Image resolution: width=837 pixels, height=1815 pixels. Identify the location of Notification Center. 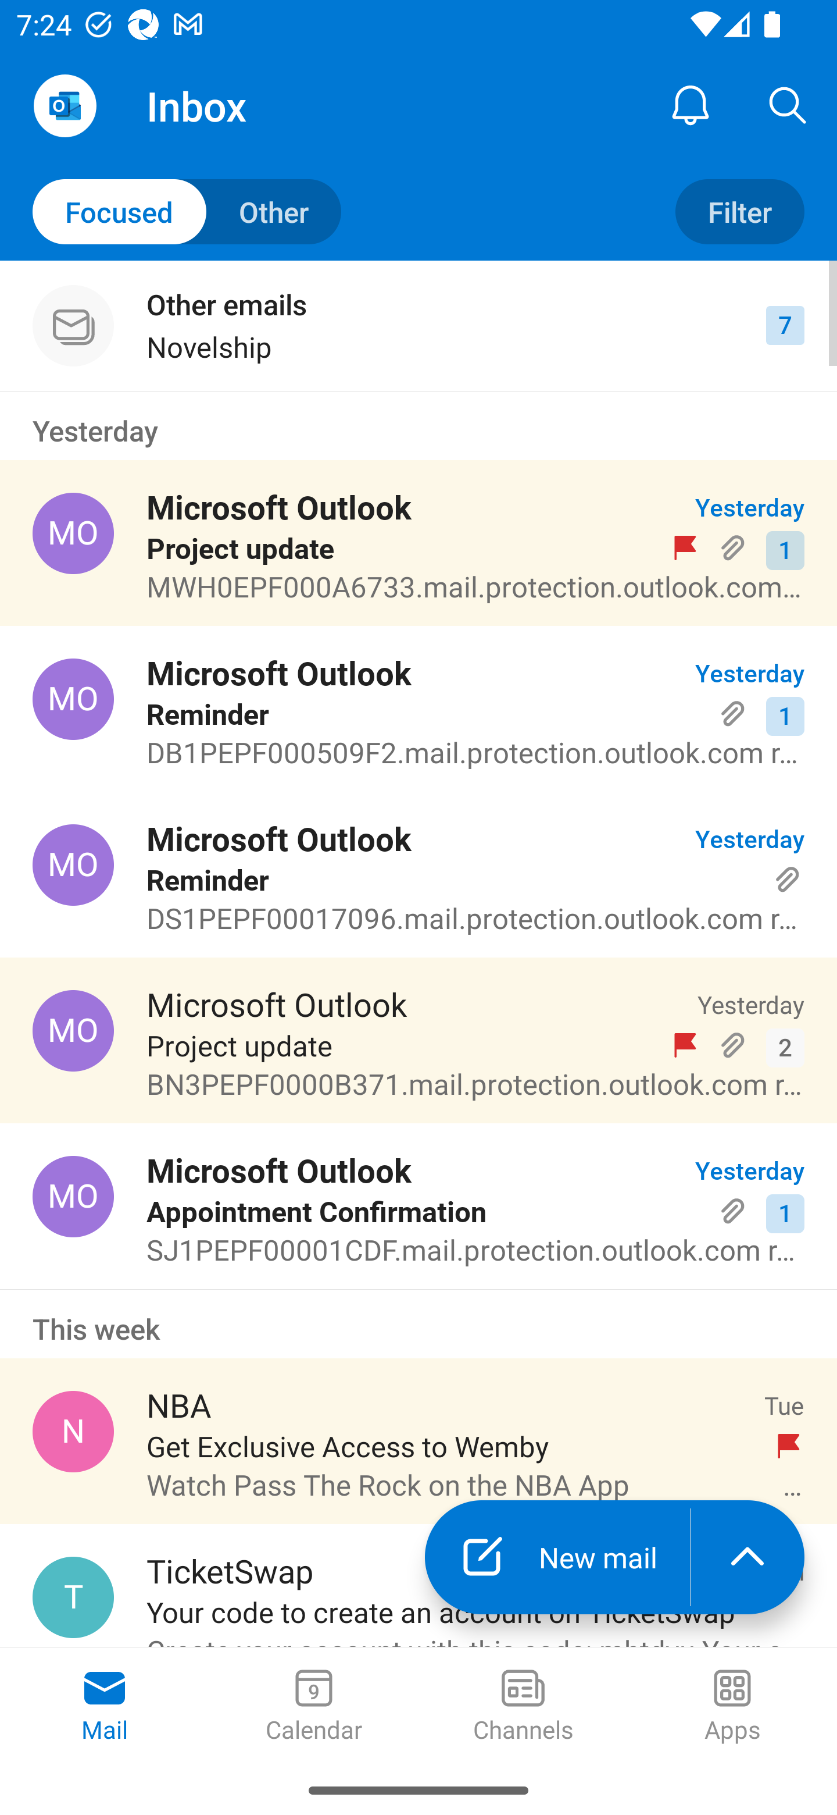
(691, 105).